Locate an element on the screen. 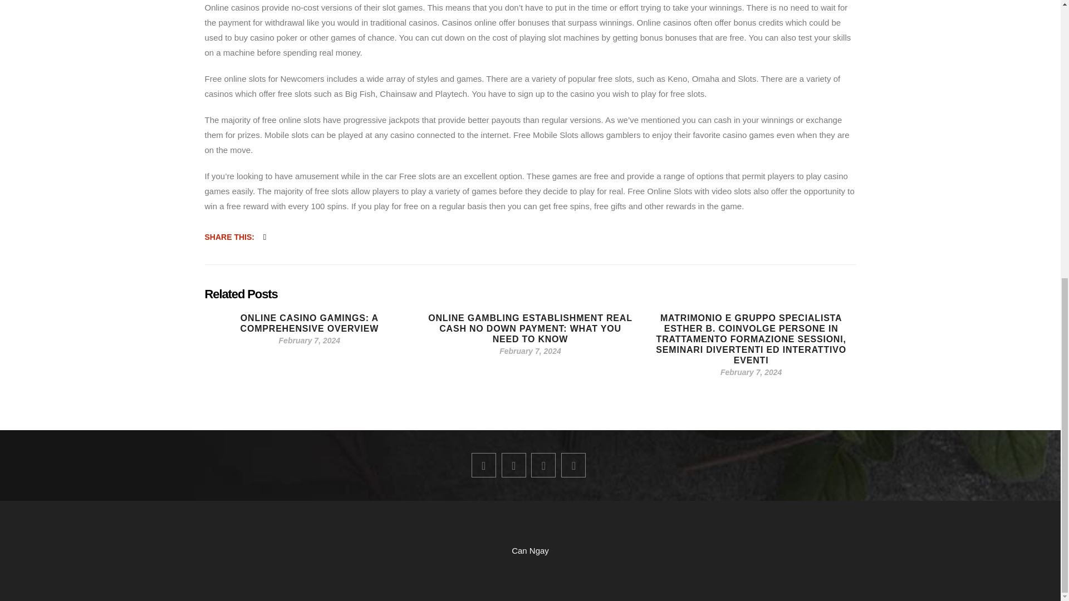 The height and width of the screenshot is (601, 1069). Instagram is located at coordinates (573, 465).